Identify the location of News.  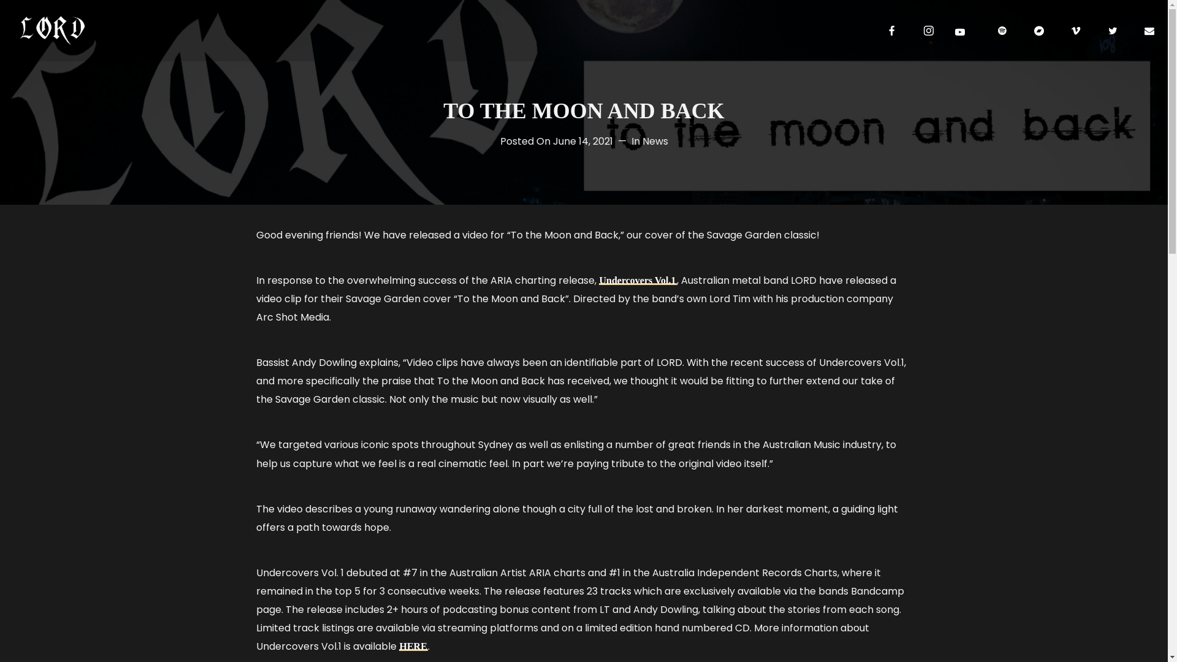
(655, 141).